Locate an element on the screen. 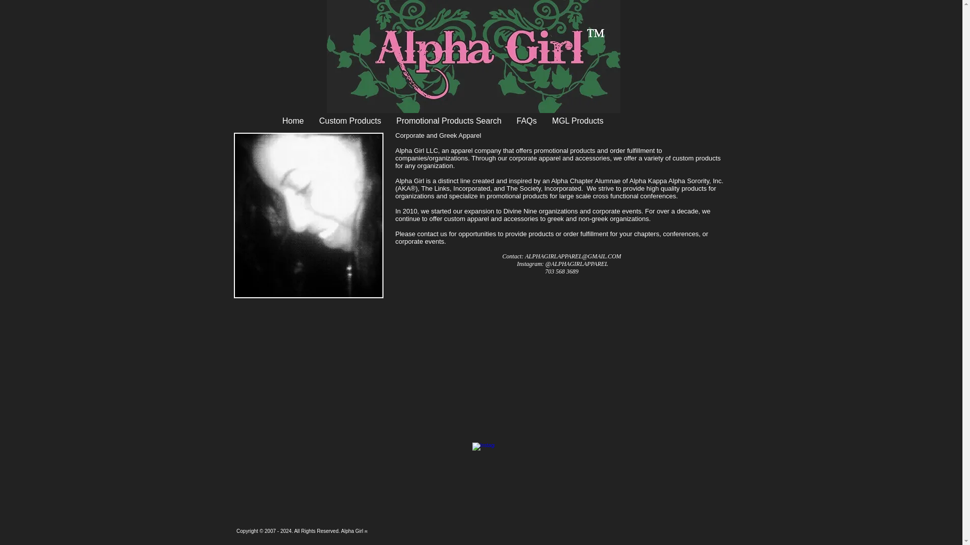  MGL Products is located at coordinates (577, 121).